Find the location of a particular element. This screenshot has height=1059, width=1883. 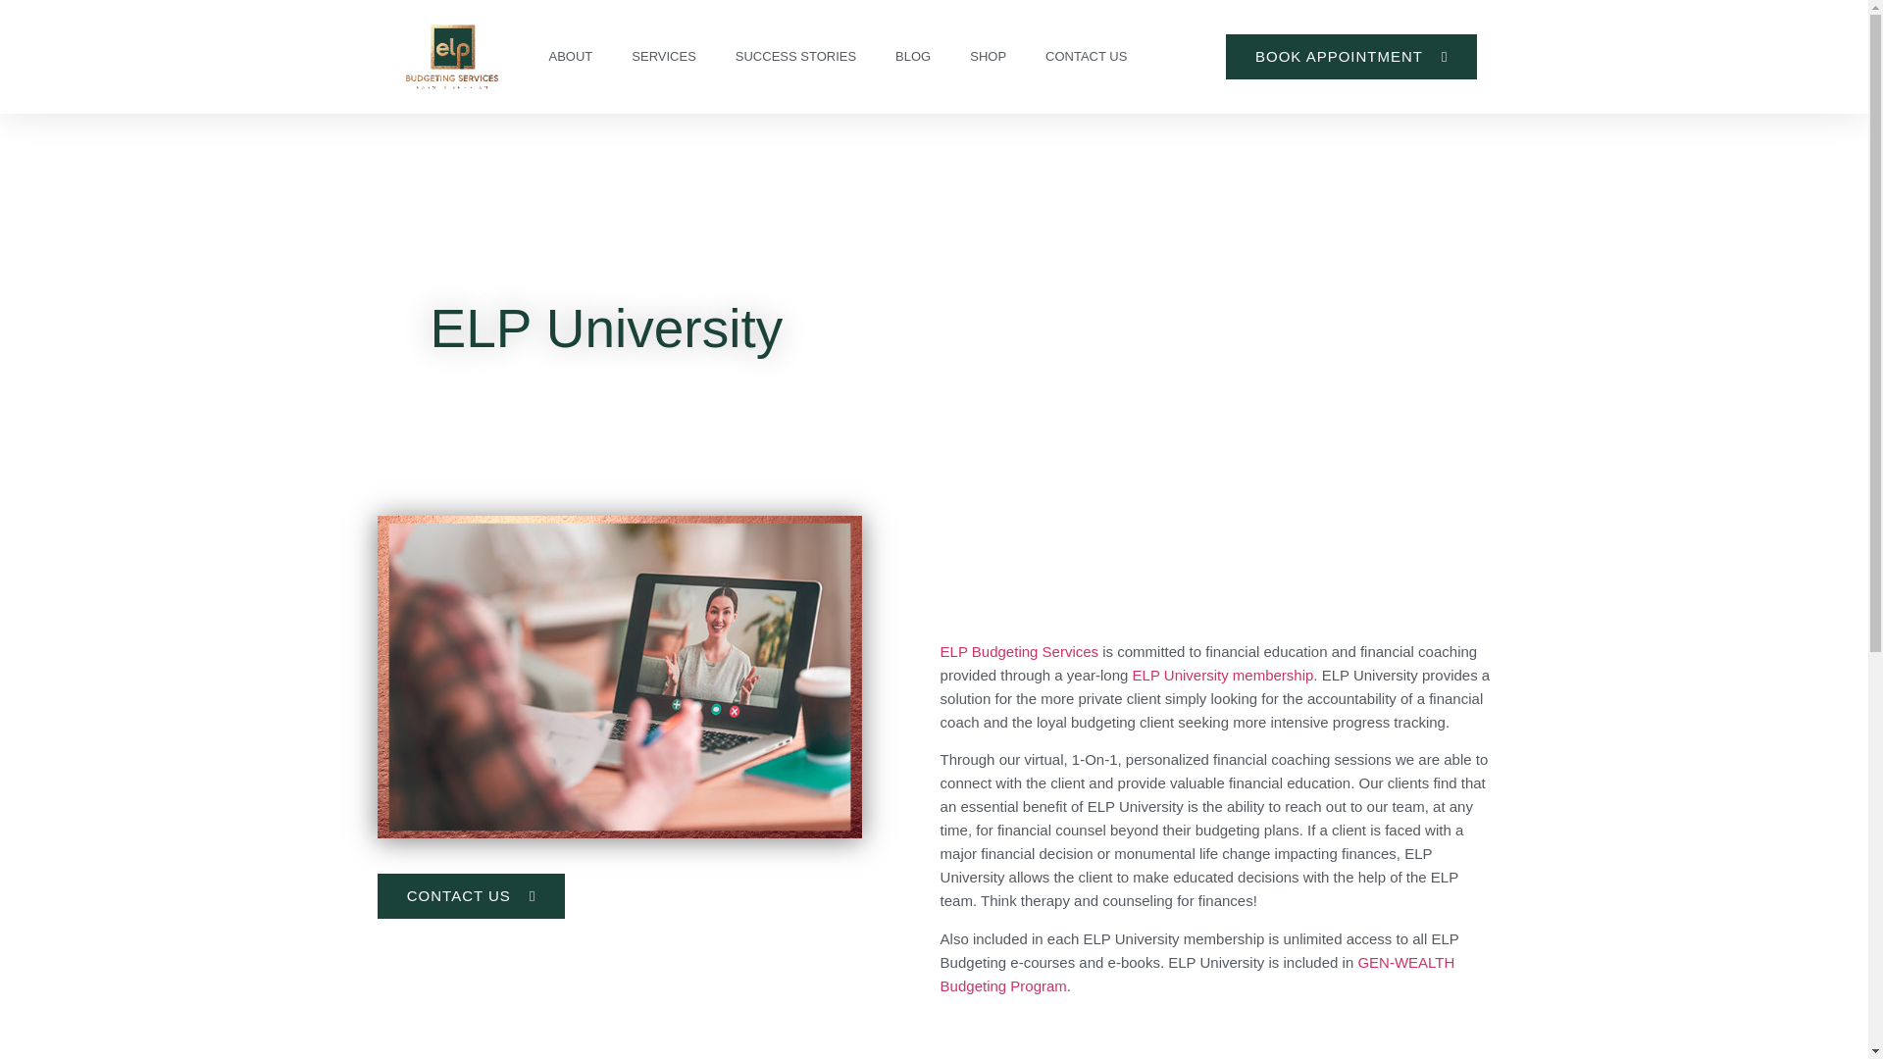

ABOUT is located at coordinates (571, 56).